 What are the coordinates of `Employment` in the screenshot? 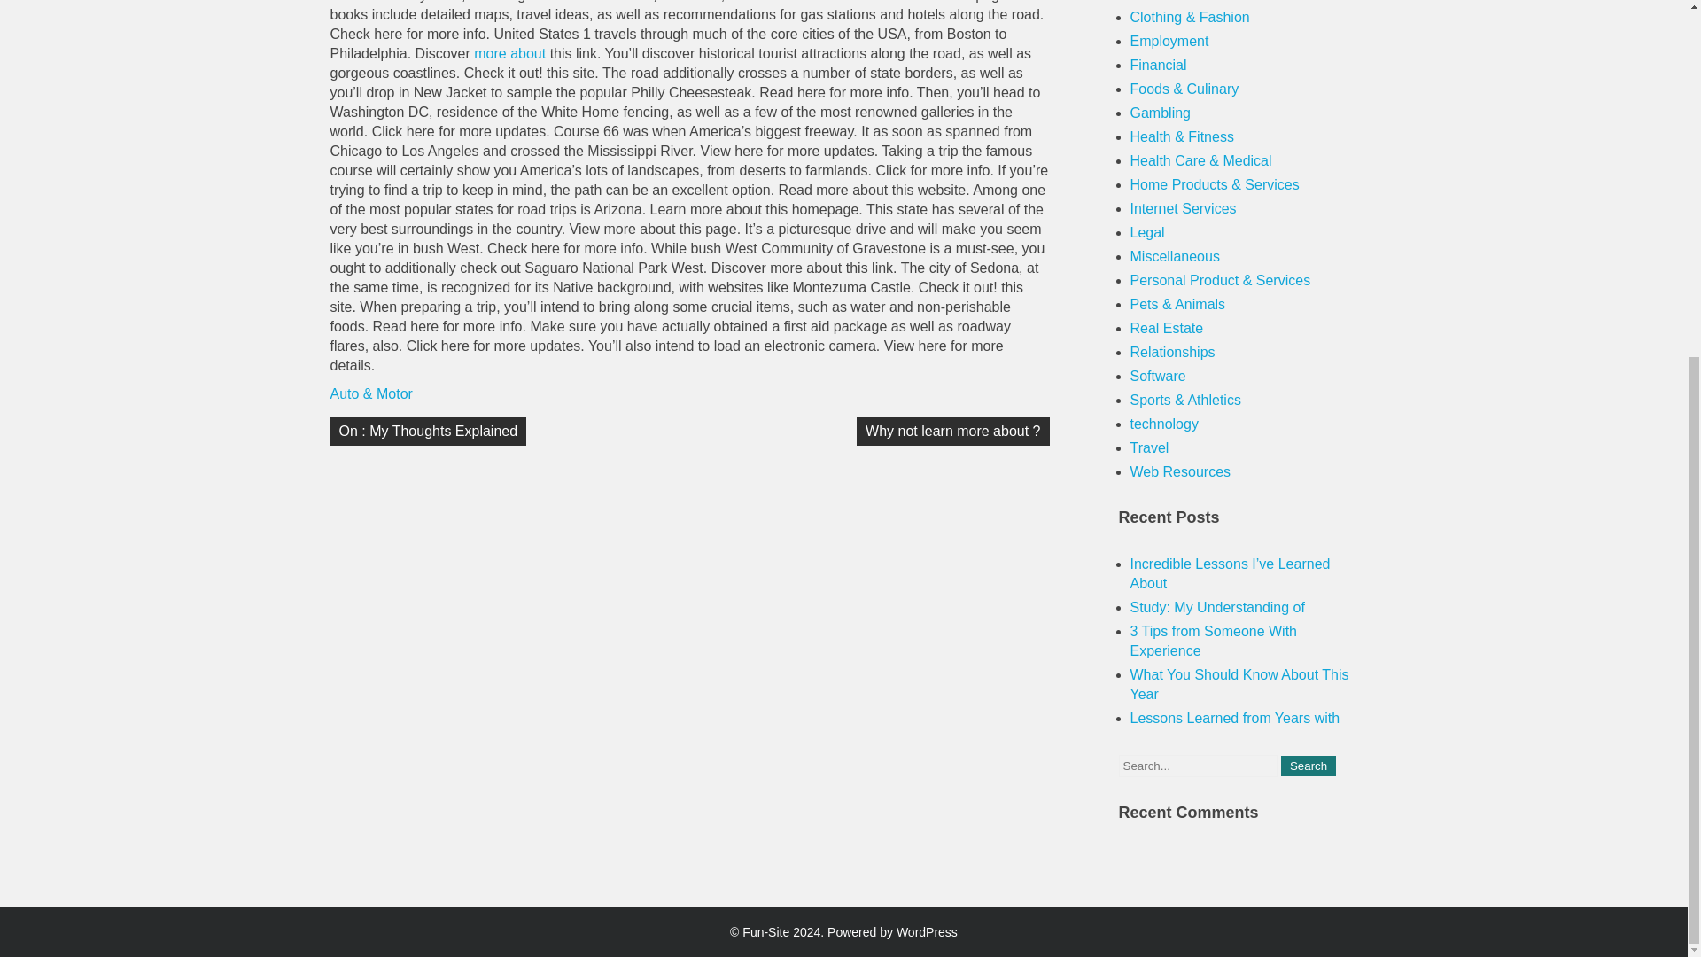 It's located at (1169, 41).